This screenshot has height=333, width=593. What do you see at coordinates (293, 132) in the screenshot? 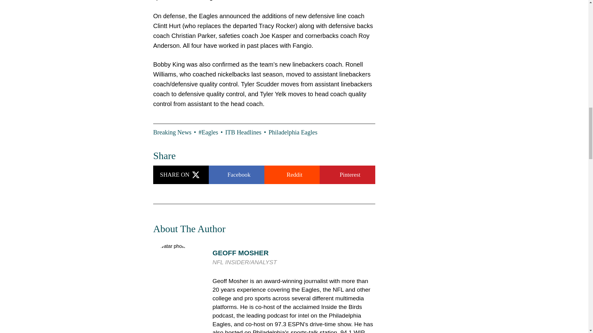
I see `Philadelphia Eagles` at bounding box center [293, 132].